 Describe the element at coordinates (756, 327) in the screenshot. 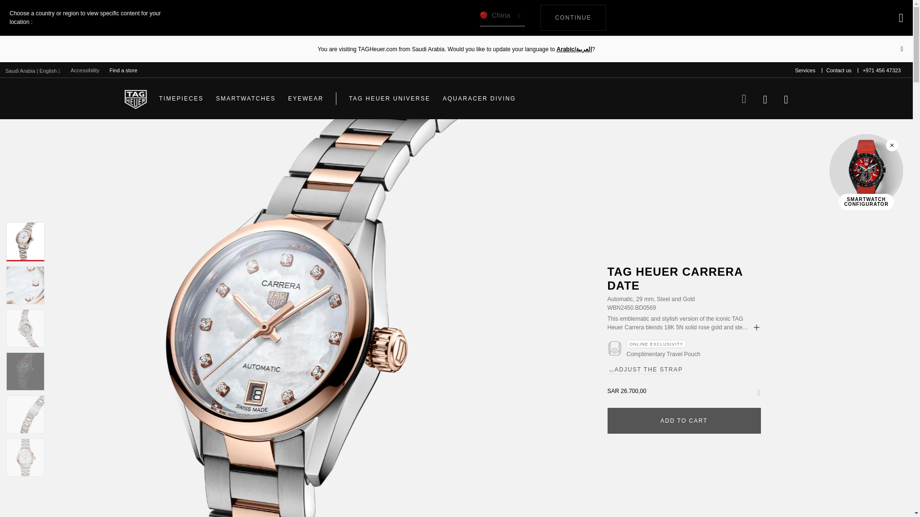

I see `TIMEPIECES` at that location.